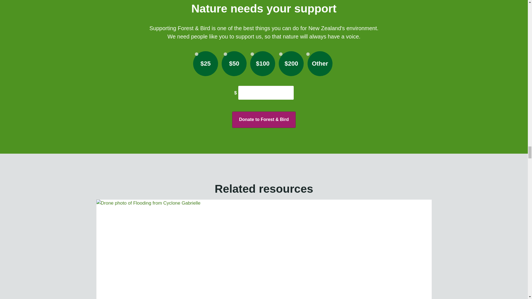 The width and height of the screenshot is (532, 299). What do you see at coordinates (225, 54) in the screenshot?
I see `50` at bounding box center [225, 54].